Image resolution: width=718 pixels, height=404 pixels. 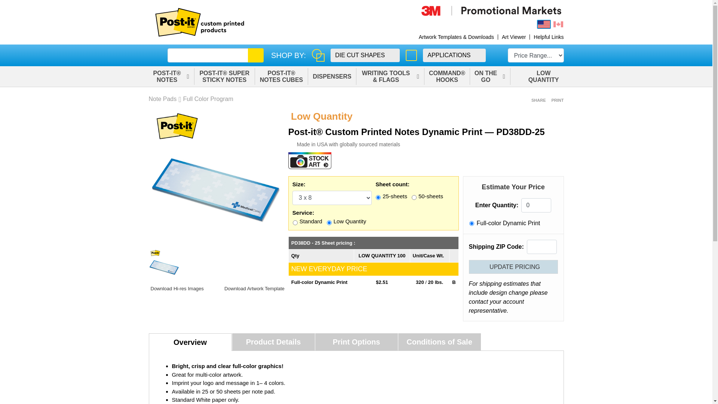 What do you see at coordinates (439, 342) in the screenshot?
I see `Conditions of Sale` at bounding box center [439, 342].